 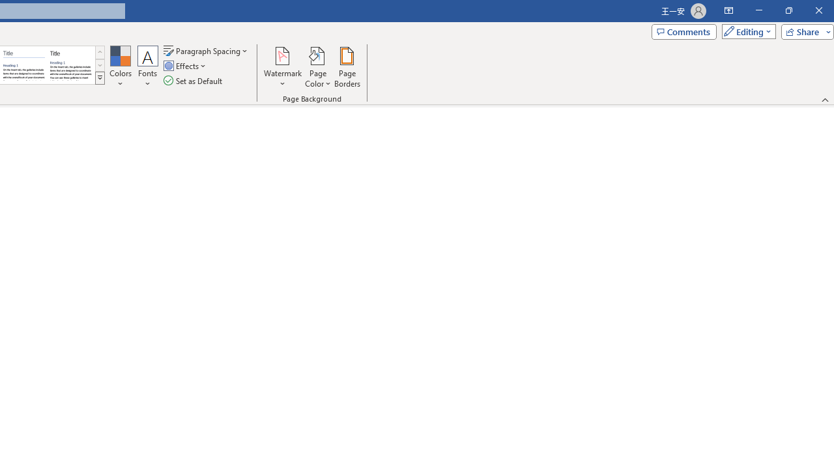 What do you see at coordinates (120, 66) in the screenshot?
I see `Colors` at bounding box center [120, 66].